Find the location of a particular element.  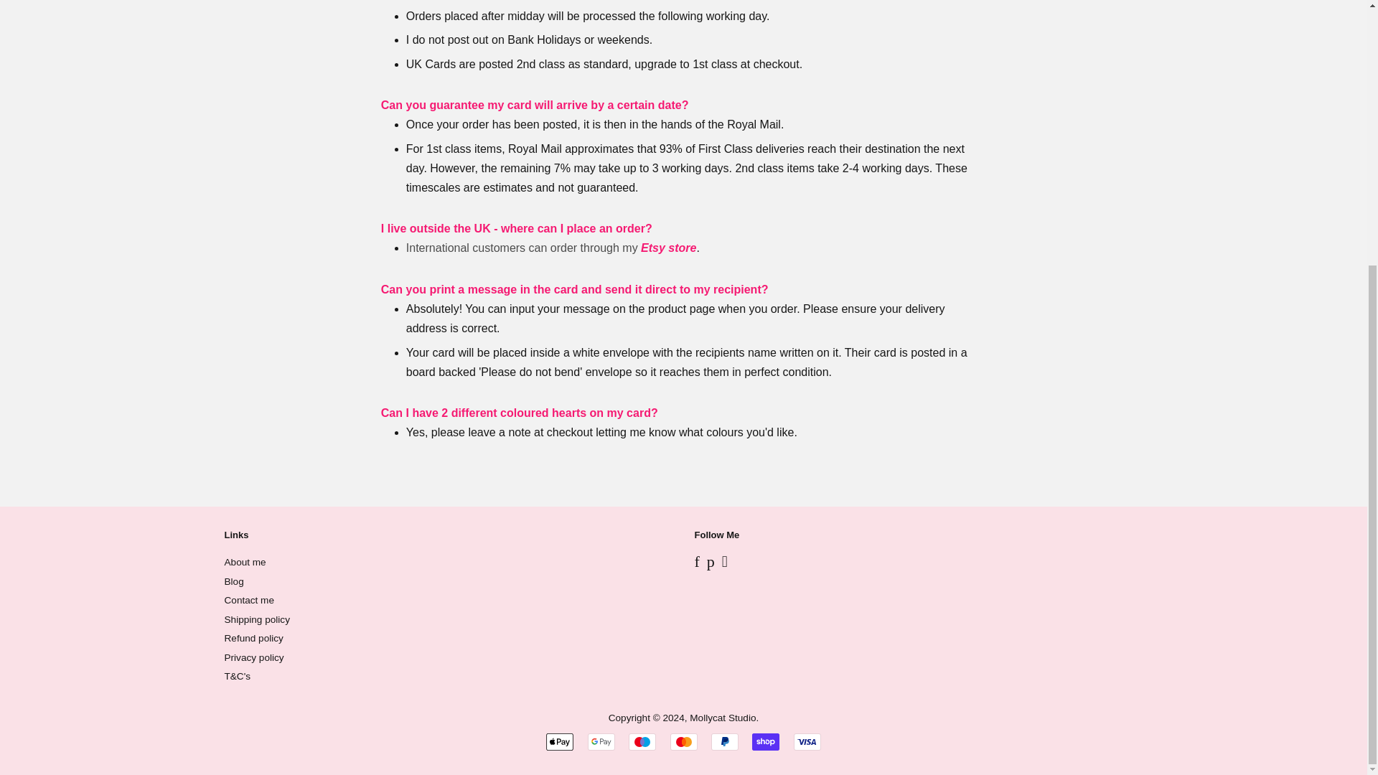

Shop Pay is located at coordinates (766, 742).